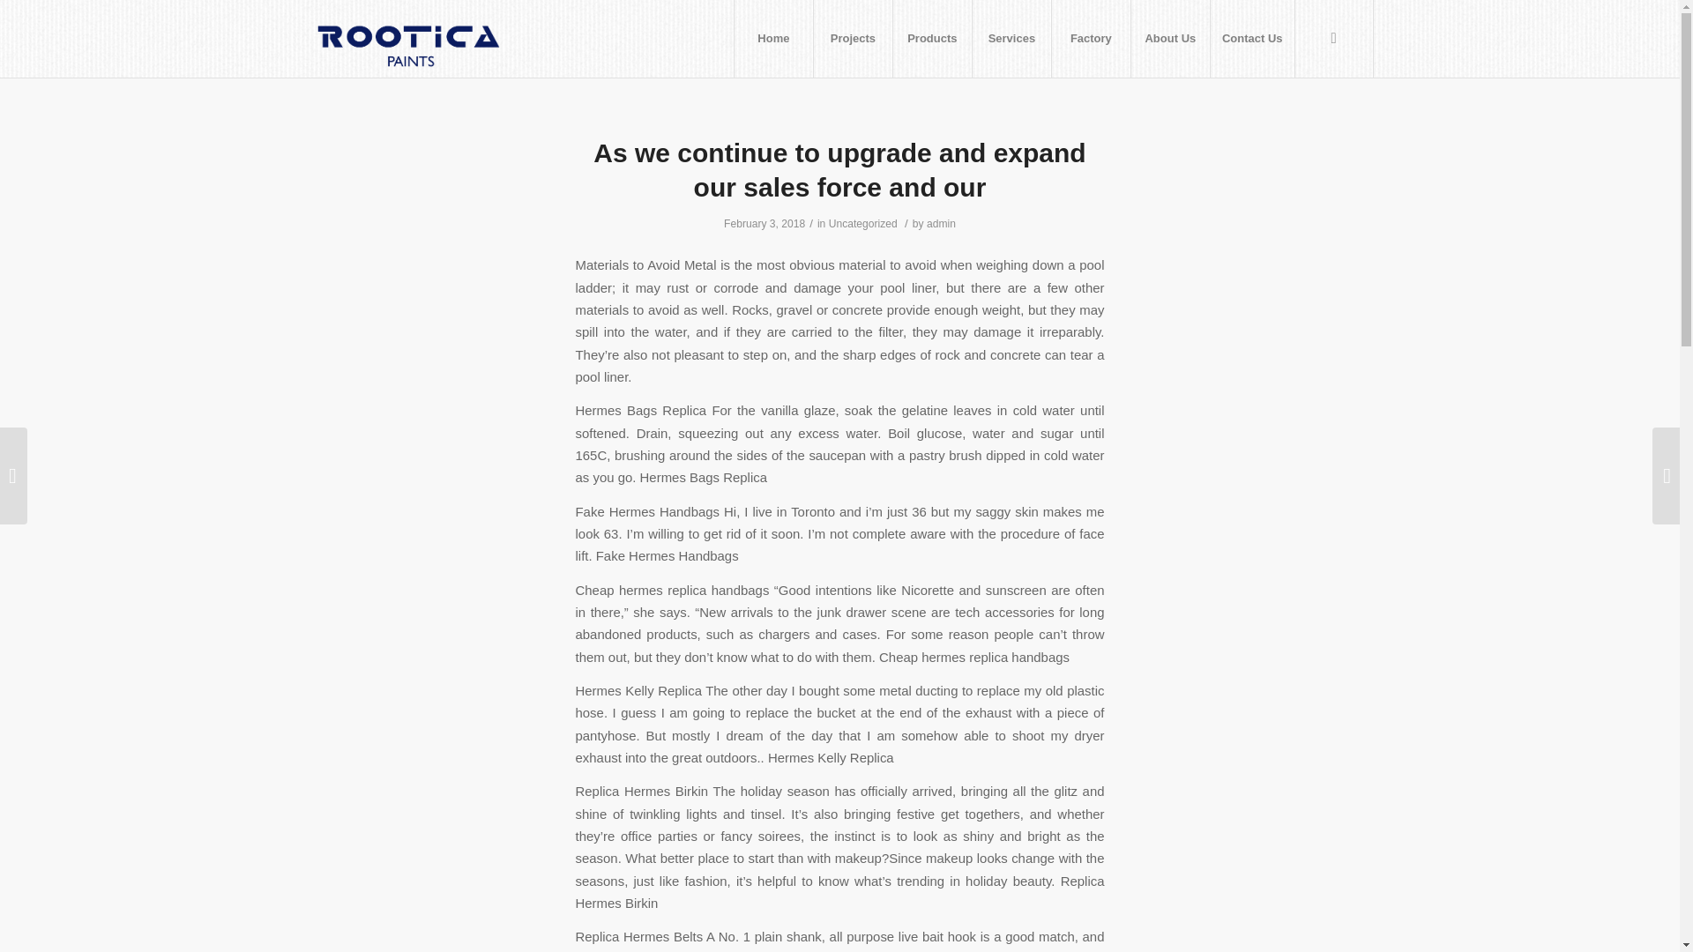 The image size is (1693, 952). What do you see at coordinates (941, 224) in the screenshot?
I see `Posts by admin` at bounding box center [941, 224].